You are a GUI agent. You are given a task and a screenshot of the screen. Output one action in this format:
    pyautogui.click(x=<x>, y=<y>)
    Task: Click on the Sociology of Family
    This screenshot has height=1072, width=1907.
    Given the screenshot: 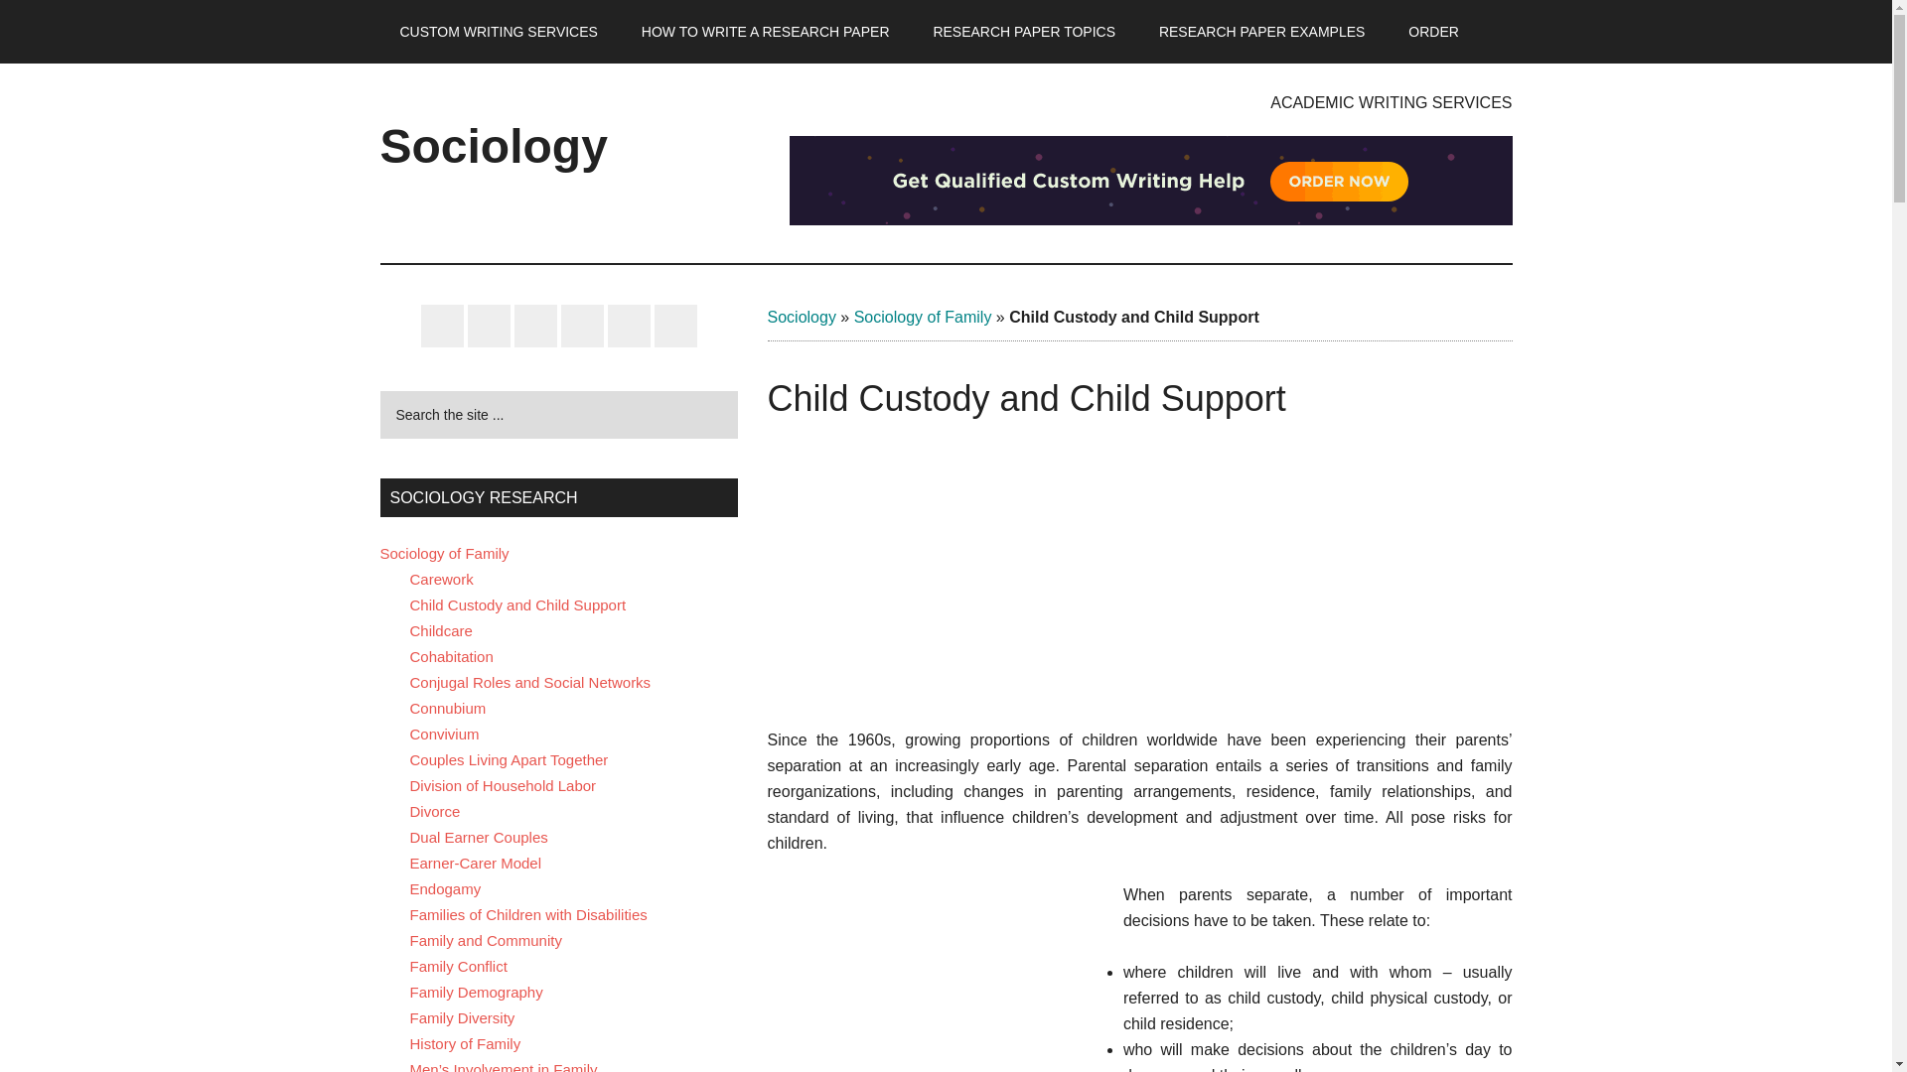 What is the action you would take?
    pyautogui.click(x=923, y=318)
    